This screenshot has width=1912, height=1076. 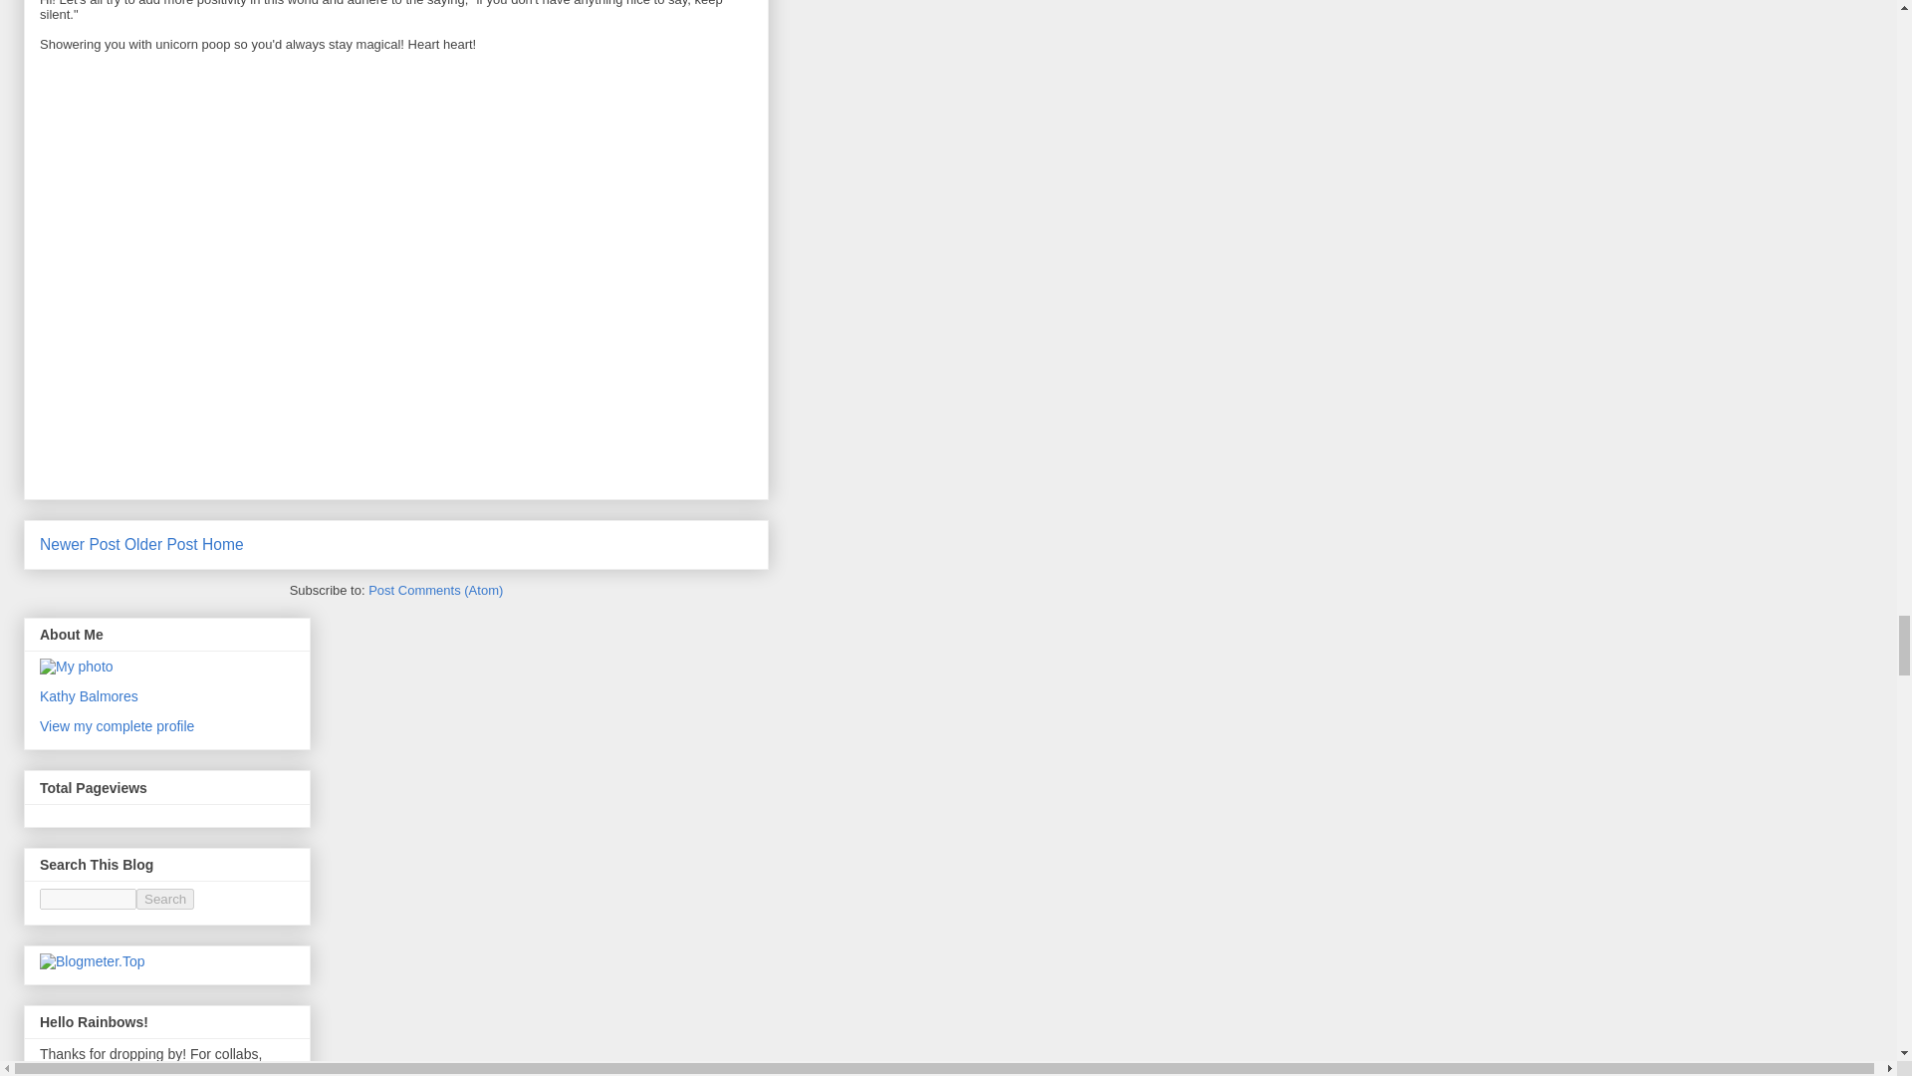 I want to click on Newer Post, so click(x=80, y=544).